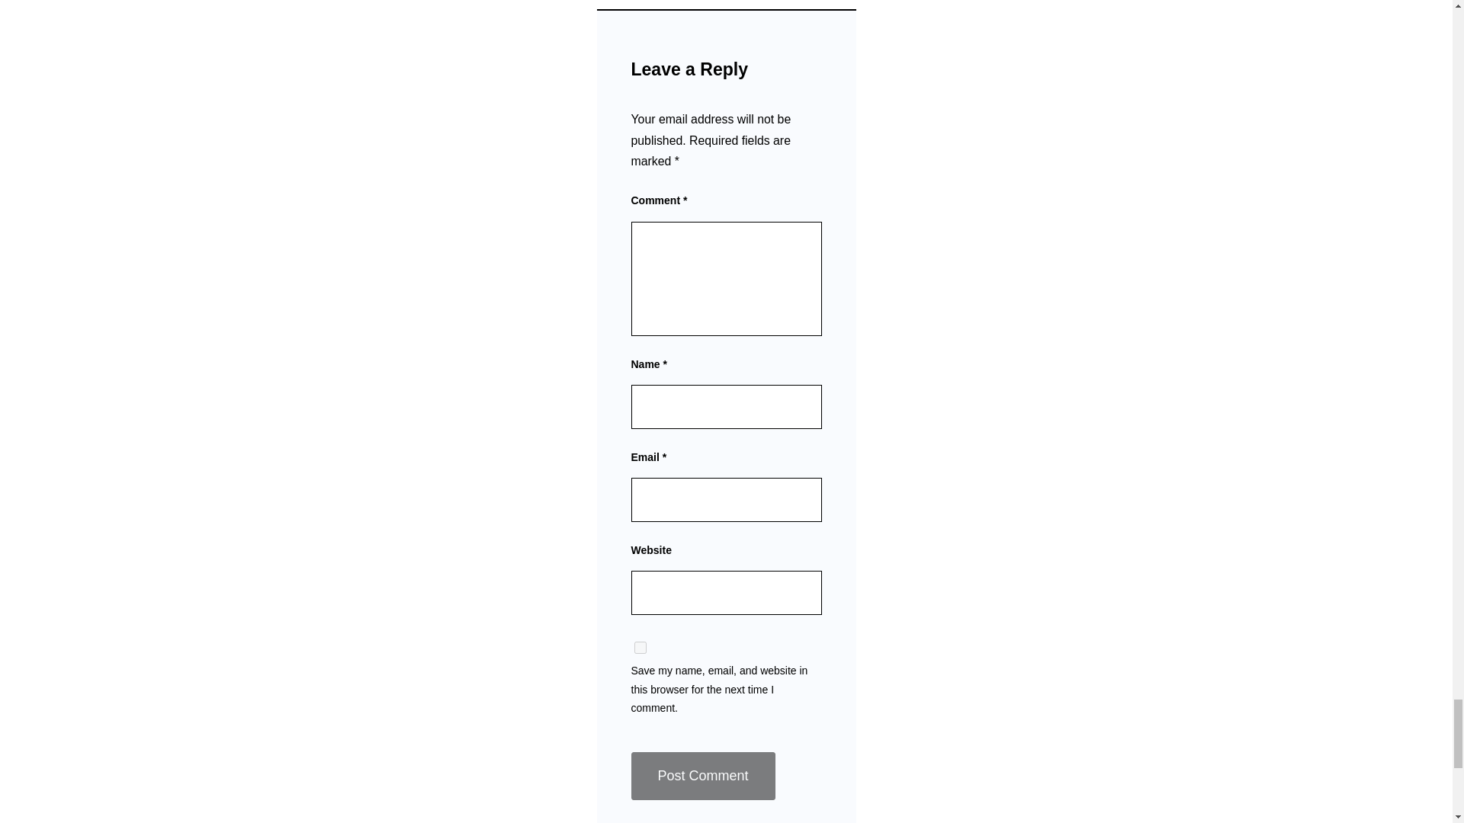 Image resolution: width=1464 pixels, height=823 pixels. What do you see at coordinates (703, 776) in the screenshot?
I see `Post Comment` at bounding box center [703, 776].